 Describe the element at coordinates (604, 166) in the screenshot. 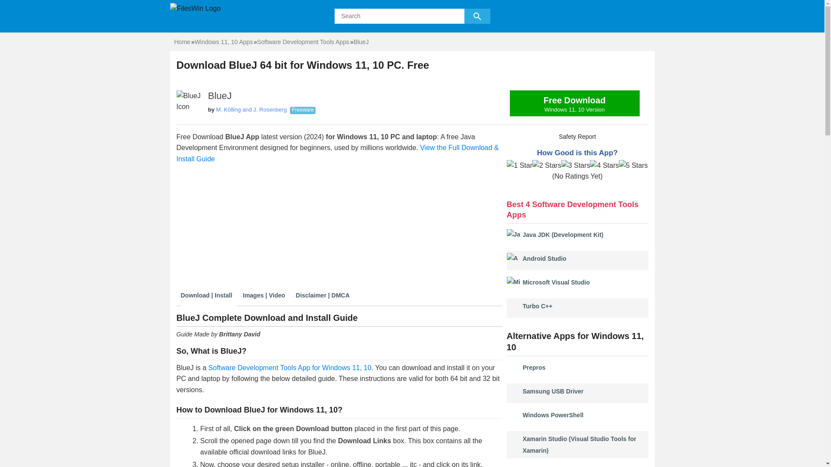

I see `Samsung USB Driver` at that location.